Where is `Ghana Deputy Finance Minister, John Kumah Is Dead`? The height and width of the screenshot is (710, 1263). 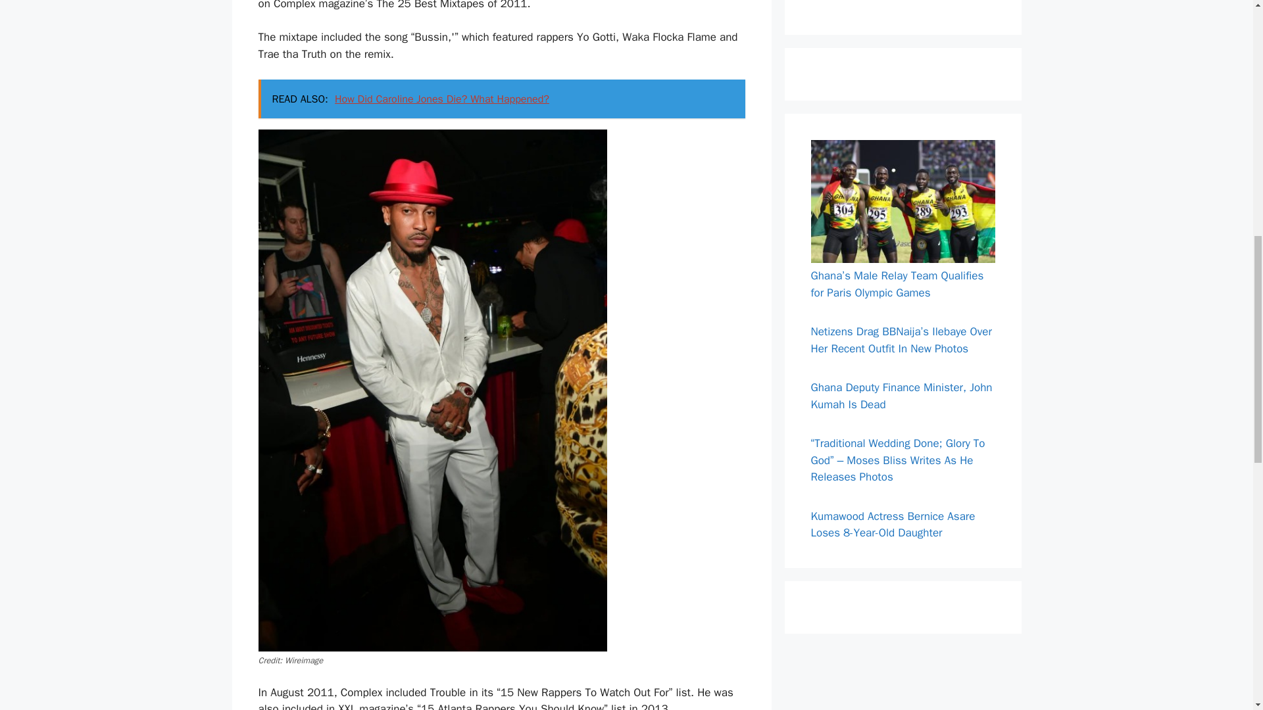
Ghana Deputy Finance Minister, John Kumah Is Dead is located at coordinates (901, 396).